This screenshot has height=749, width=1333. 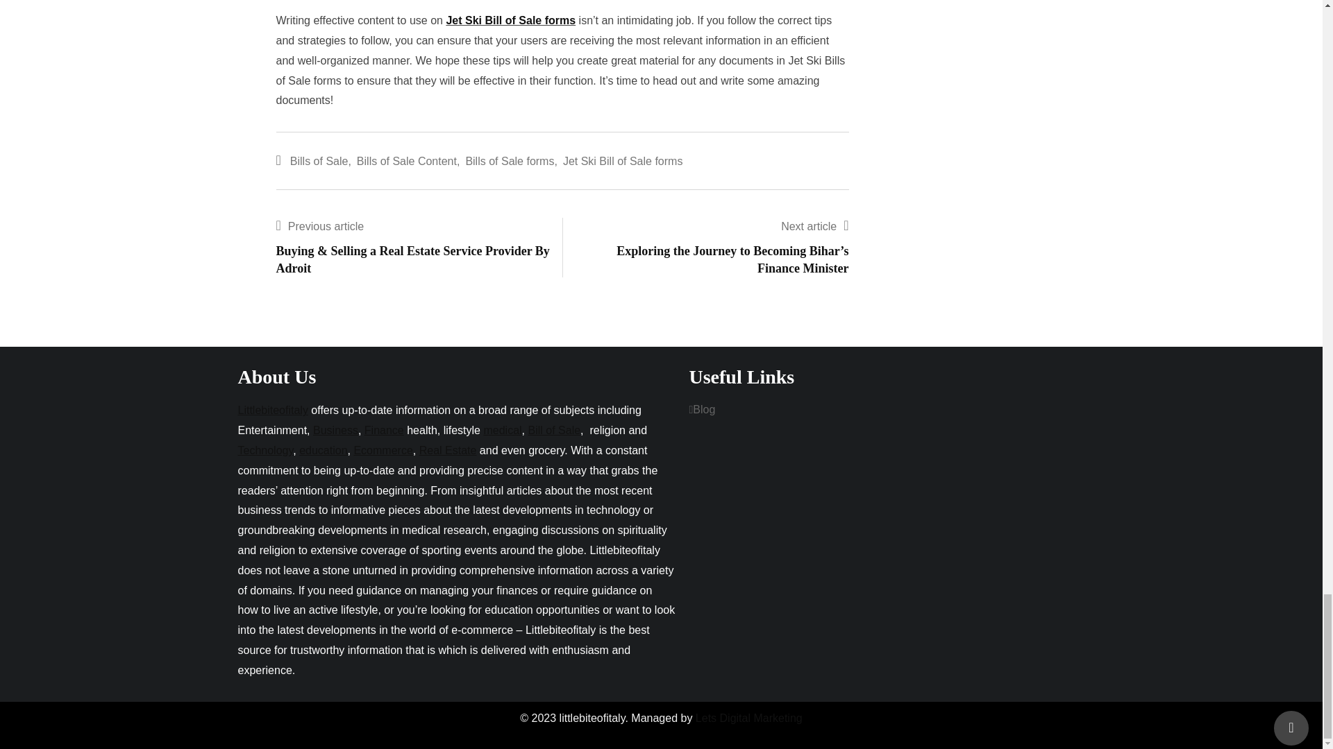 What do you see at coordinates (510, 162) in the screenshot?
I see `Bills of Sale forms` at bounding box center [510, 162].